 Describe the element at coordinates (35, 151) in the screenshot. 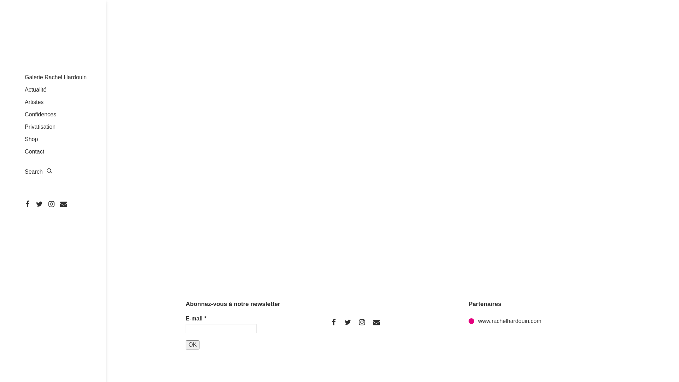

I see `Contact` at that location.